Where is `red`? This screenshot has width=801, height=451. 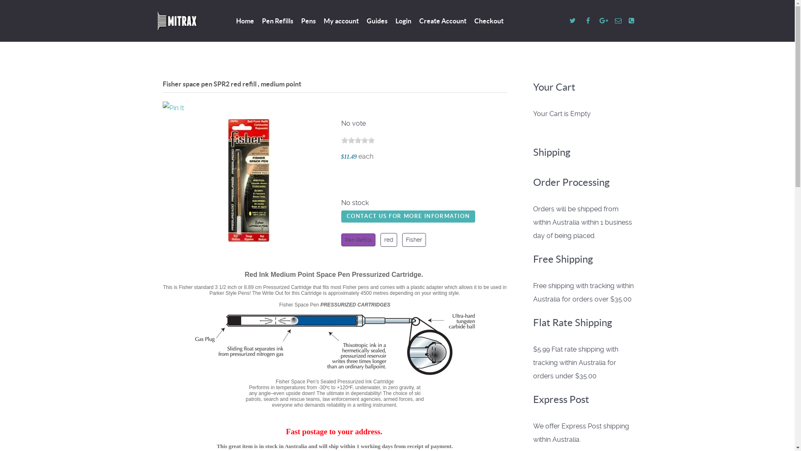 red is located at coordinates (389, 240).